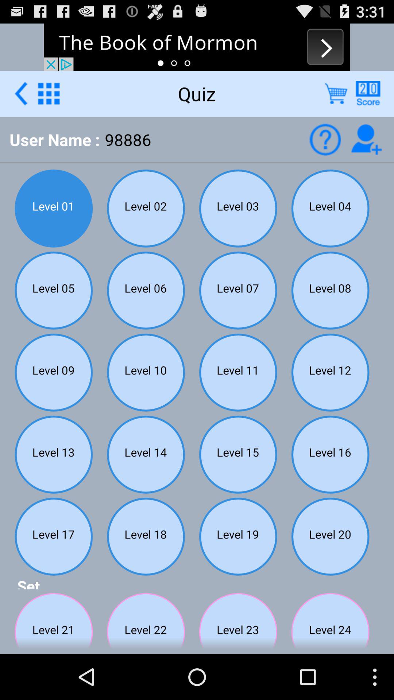  I want to click on quiz what button, so click(325, 139).